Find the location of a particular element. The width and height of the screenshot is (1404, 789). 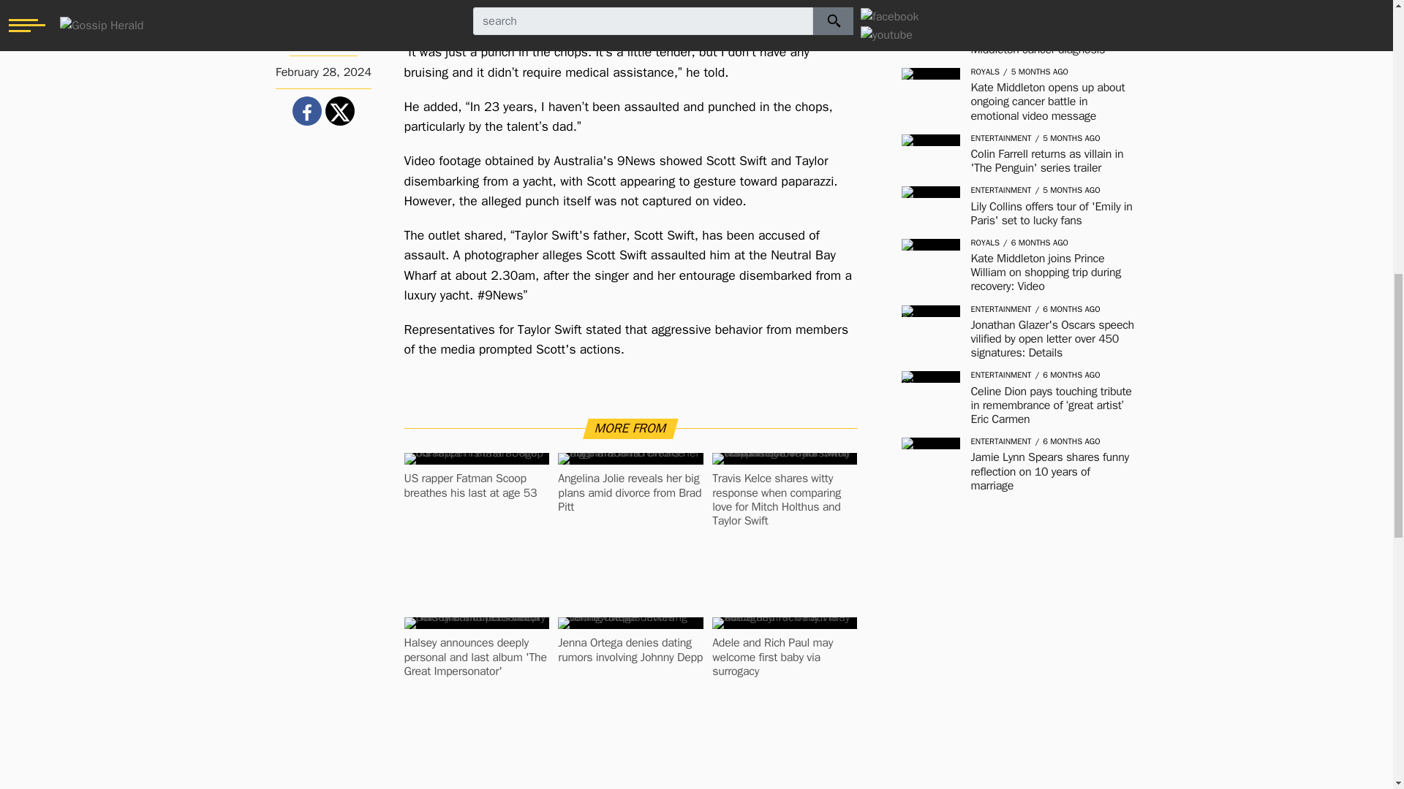

US rapper Fatman Scoop breathes his last at age 53 is located at coordinates (476, 485).